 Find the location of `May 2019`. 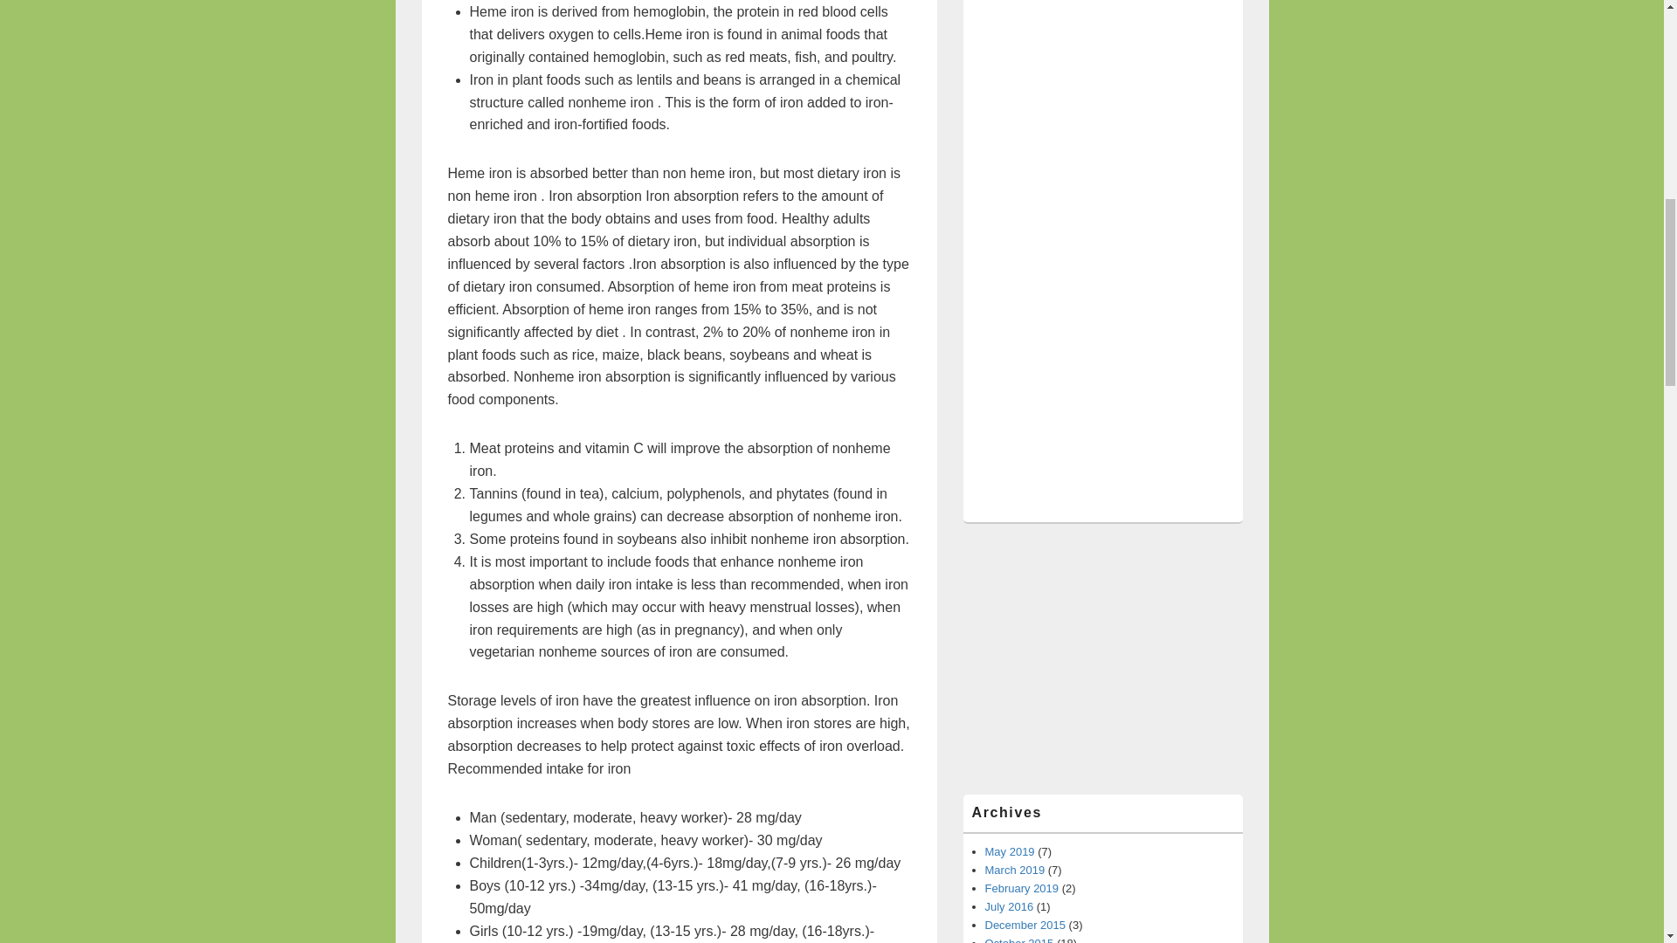

May 2019 is located at coordinates (1010, 850).